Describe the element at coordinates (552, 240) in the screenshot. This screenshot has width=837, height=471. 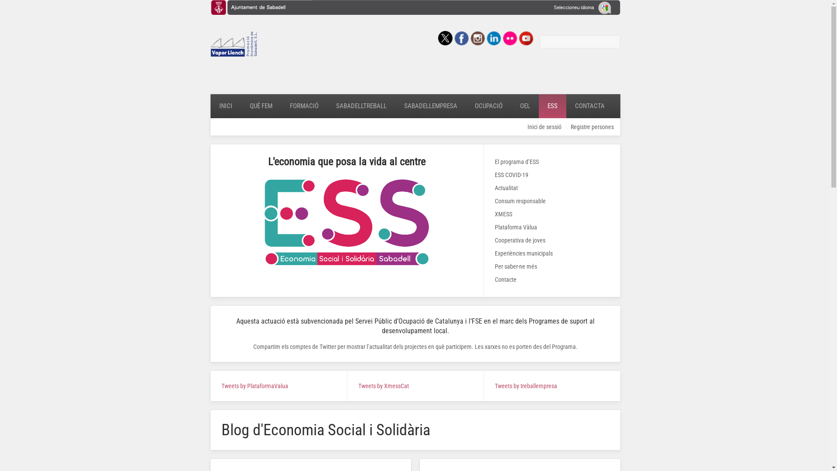
I see `Cooperativa de joves` at that location.